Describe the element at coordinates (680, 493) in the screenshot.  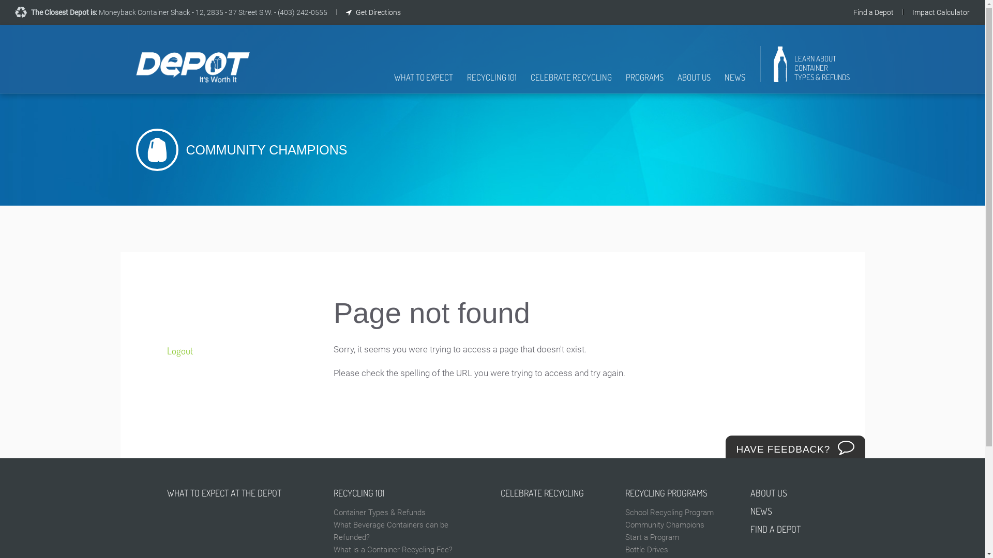
I see `RECYCLING PROGRAMS` at that location.